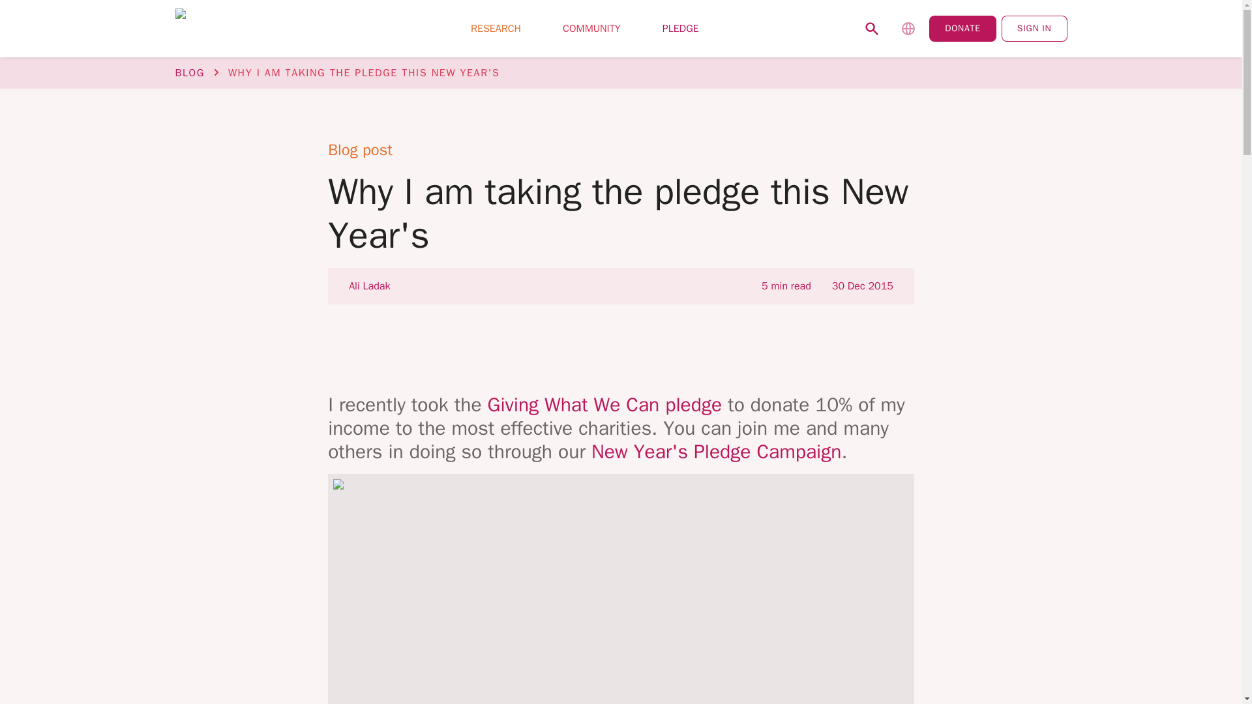 This screenshot has height=704, width=1252. What do you see at coordinates (369, 286) in the screenshot?
I see `Ali Ladak` at bounding box center [369, 286].